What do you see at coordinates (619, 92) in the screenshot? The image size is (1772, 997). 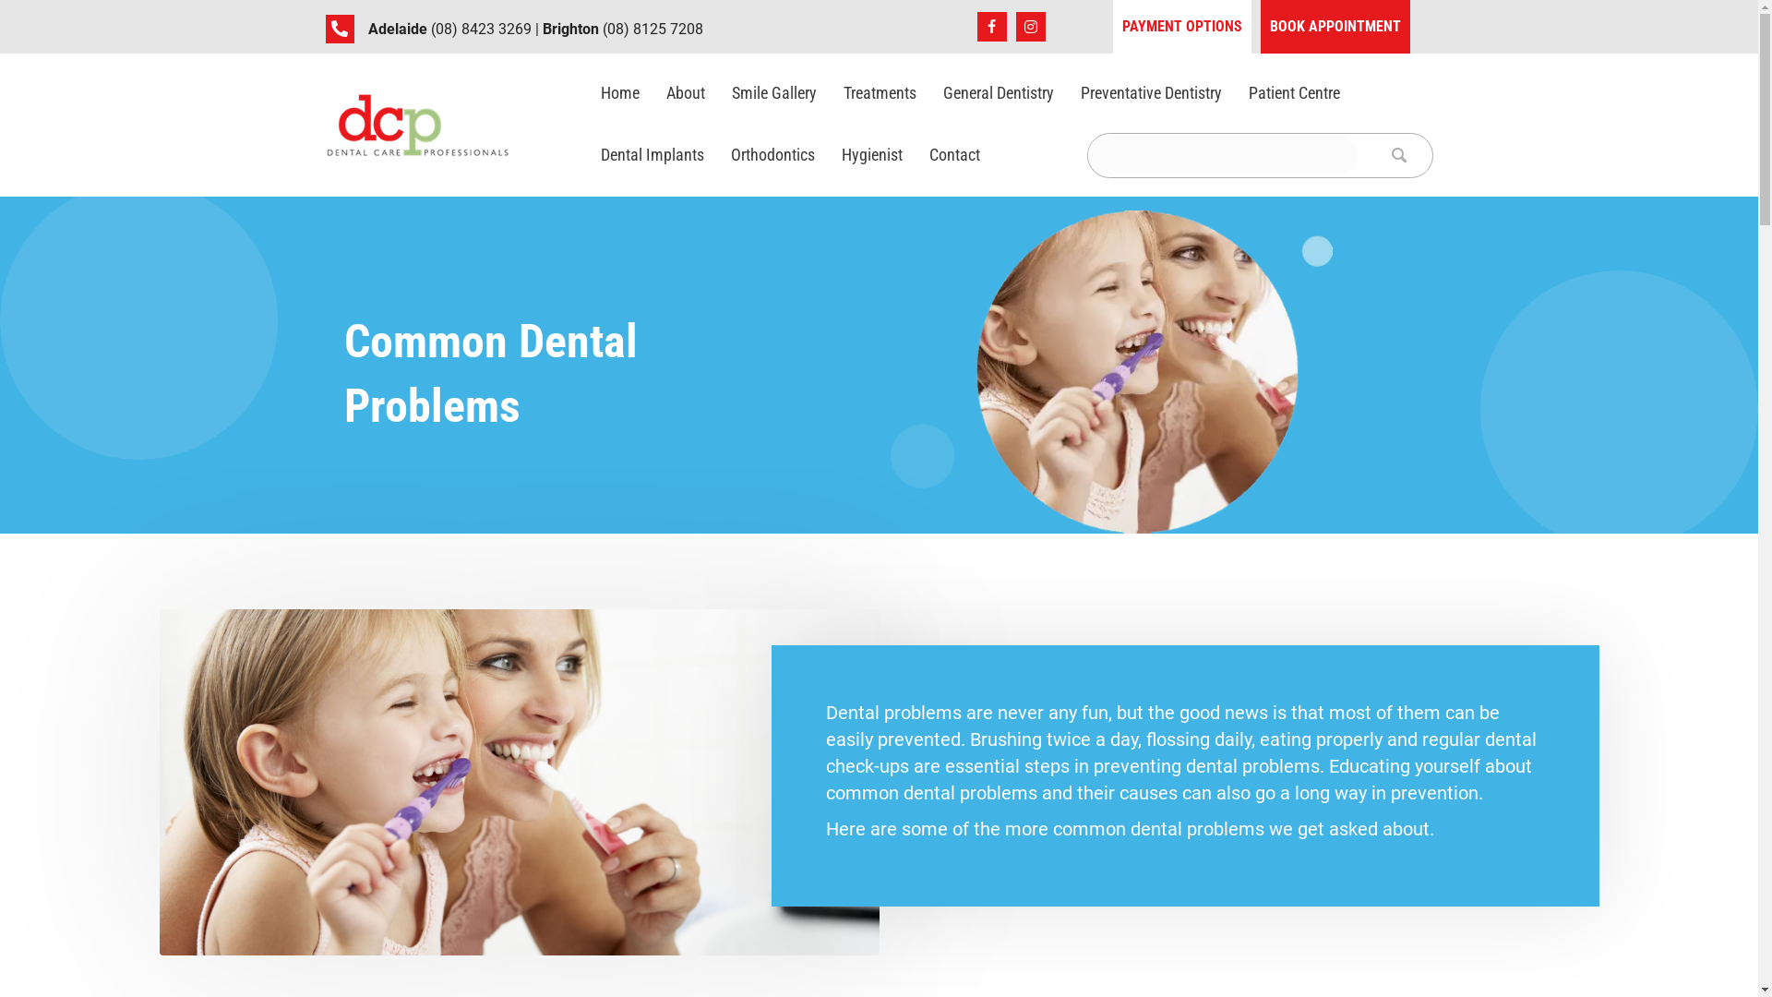 I see `Home` at bounding box center [619, 92].